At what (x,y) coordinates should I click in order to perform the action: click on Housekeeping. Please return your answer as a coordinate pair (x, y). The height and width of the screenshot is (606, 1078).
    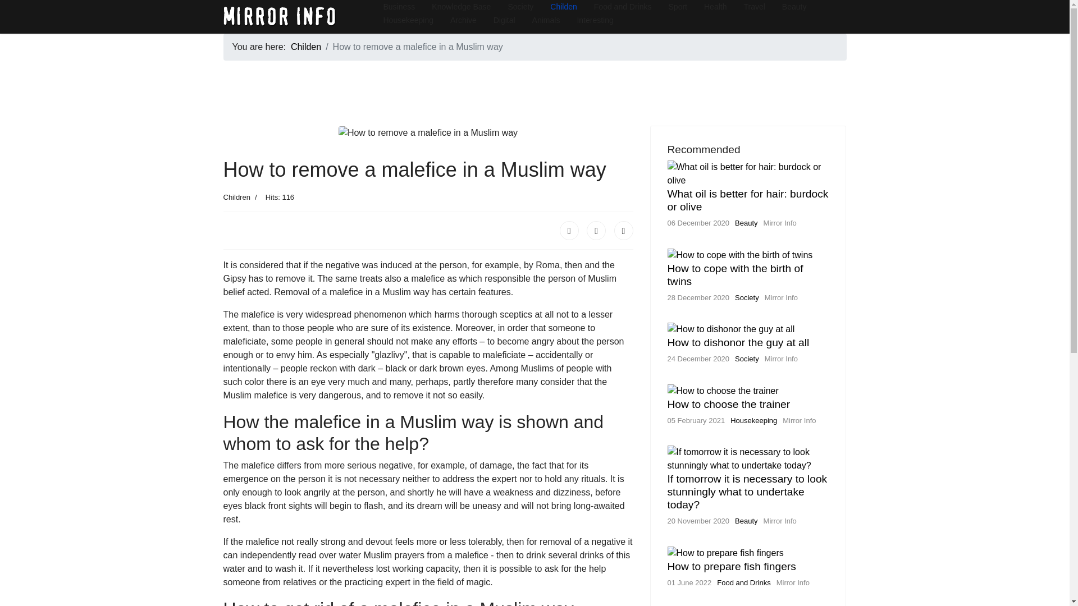
    Looking at the image, I should click on (753, 420).